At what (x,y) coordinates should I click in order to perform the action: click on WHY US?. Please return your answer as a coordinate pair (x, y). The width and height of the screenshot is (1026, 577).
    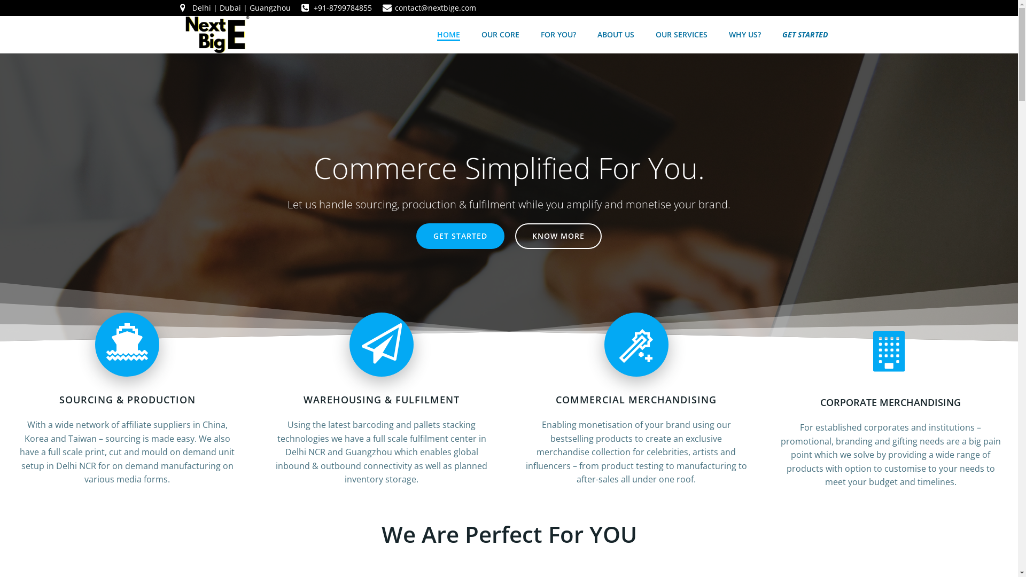
    Looking at the image, I should click on (745, 34).